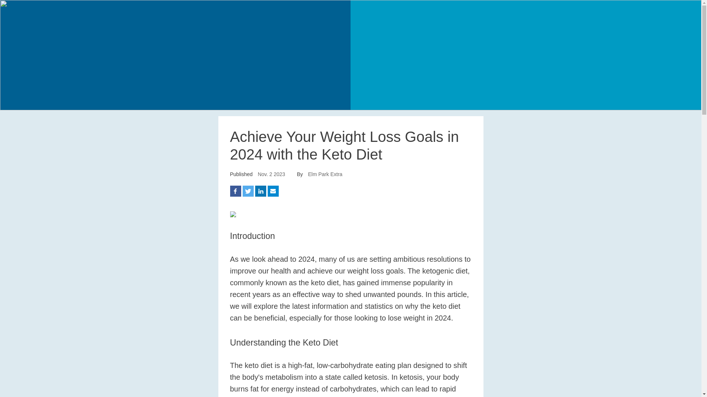 The image size is (707, 397). I want to click on LinkedIn, so click(261, 191).